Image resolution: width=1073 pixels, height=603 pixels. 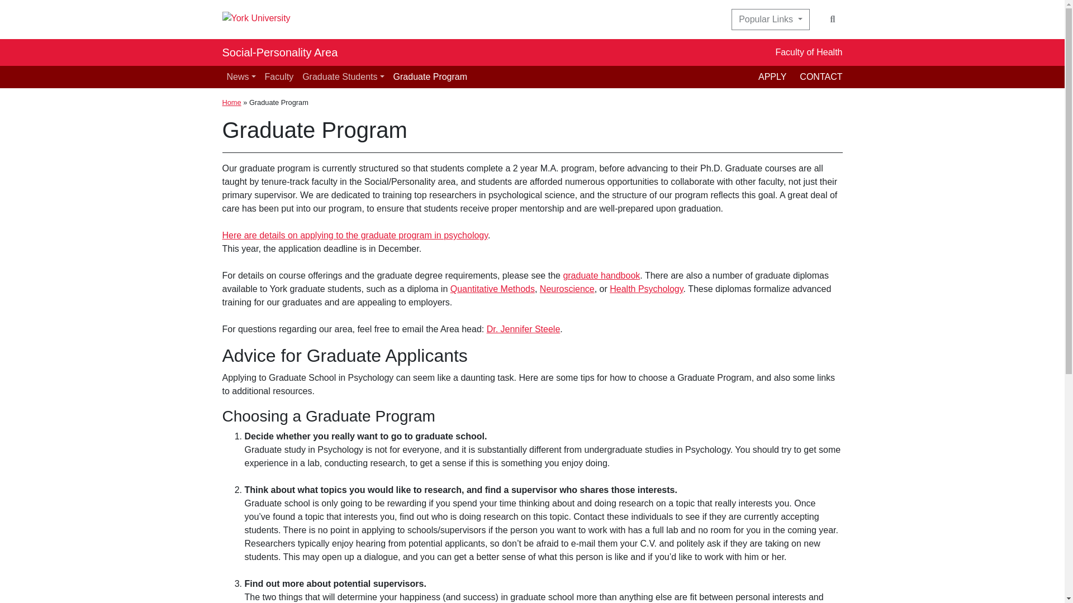 What do you see at coordinates (430, 76) in the screenshot?
I see `Graduate Program` at bounding box center [430, 76].